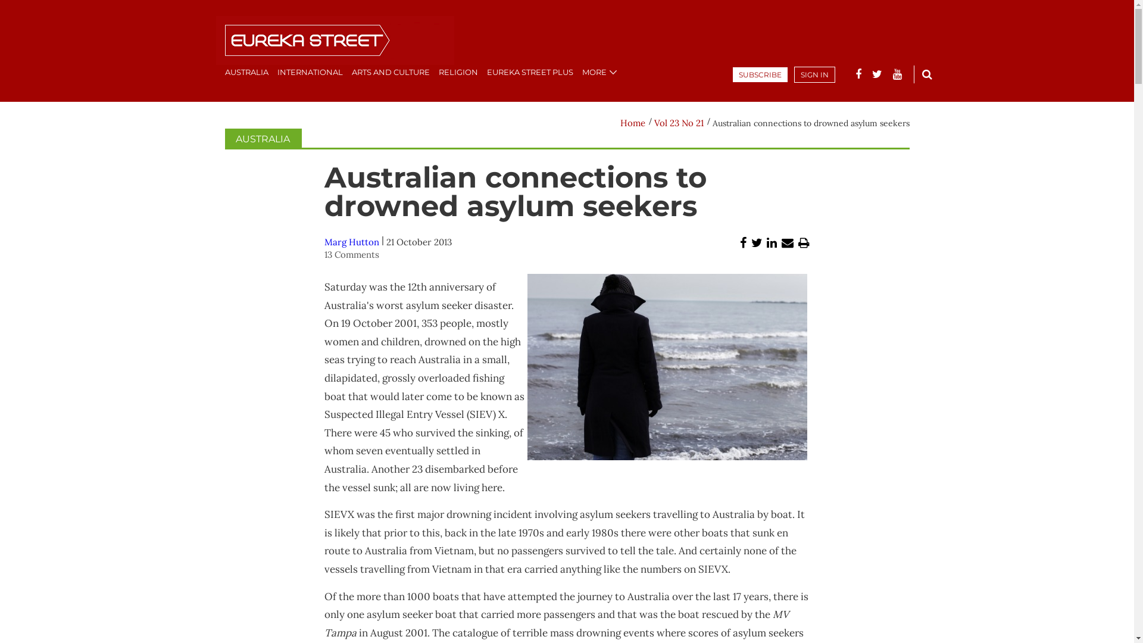 The height and width of the screenshot is (643, 1143). I want to click on Eureka Street, so click(335, 42).